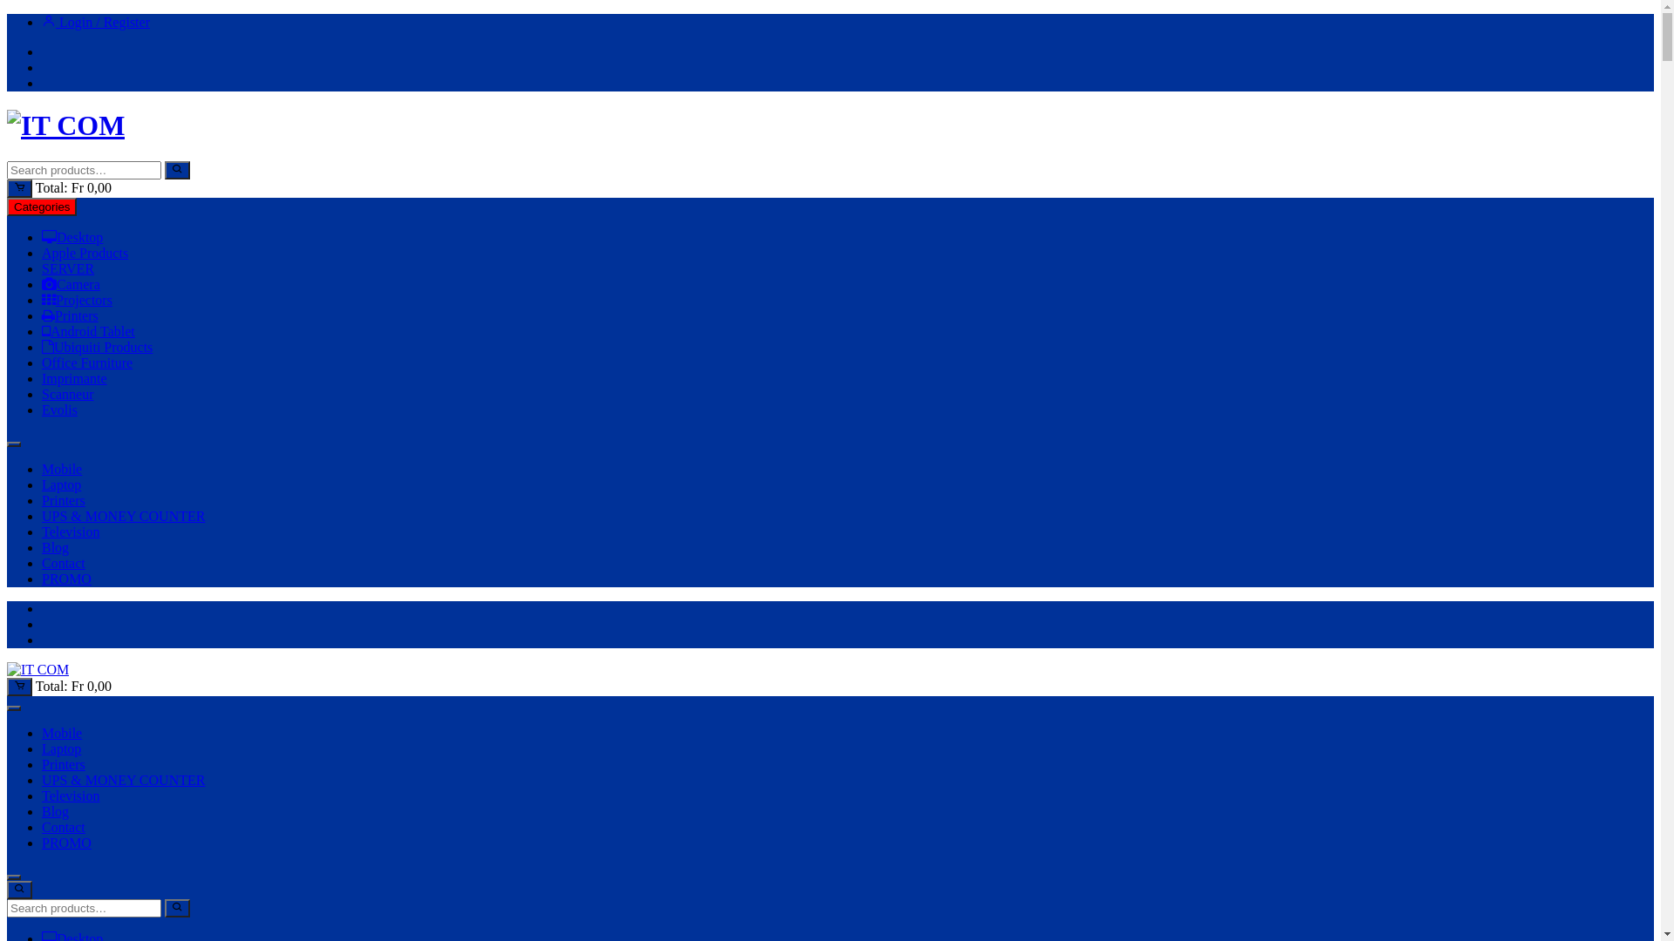  I want to click on Scanneur, so click(68, 394).